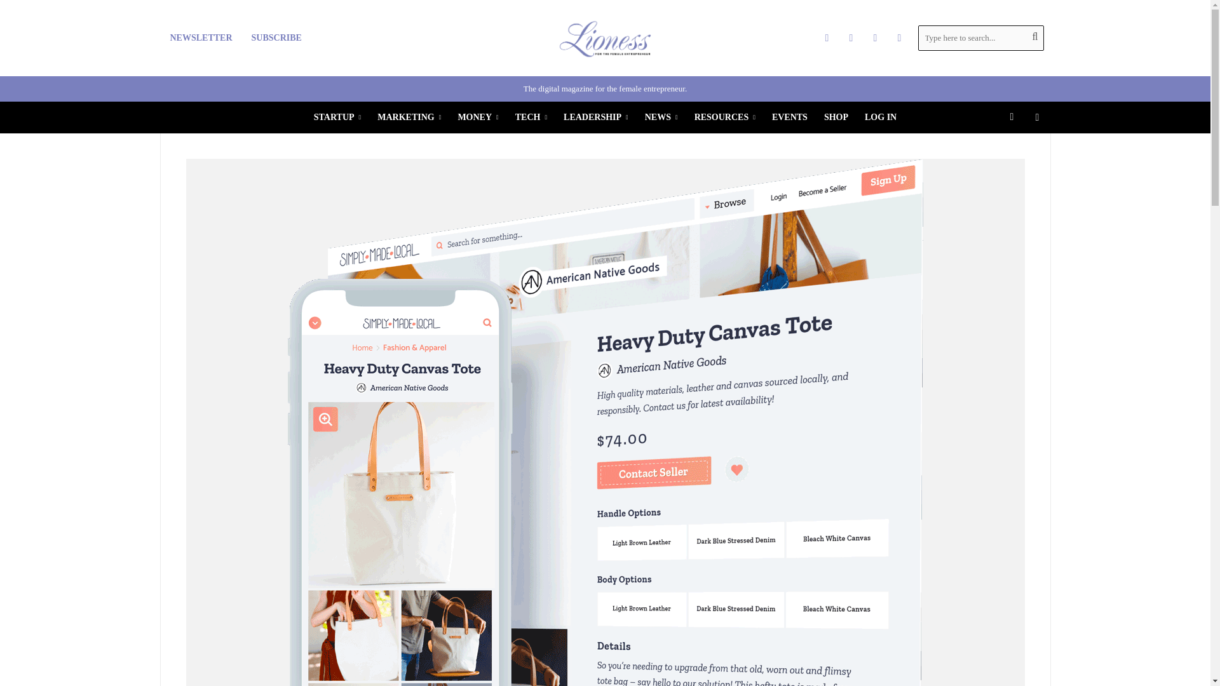  Describe the element at coordinates (201, 38) in the screenshot. I see `NEWSLETTER` at that location.